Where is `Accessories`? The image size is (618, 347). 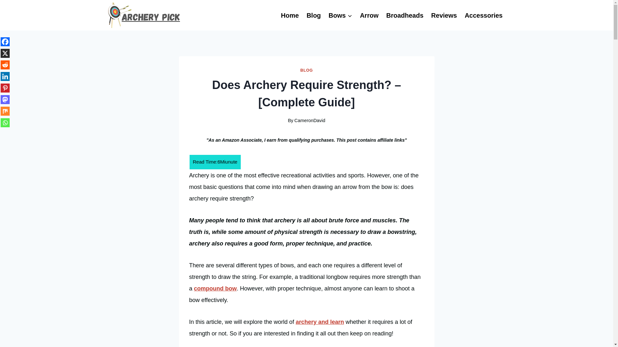 Accessories is located at coordinates (484, 15).